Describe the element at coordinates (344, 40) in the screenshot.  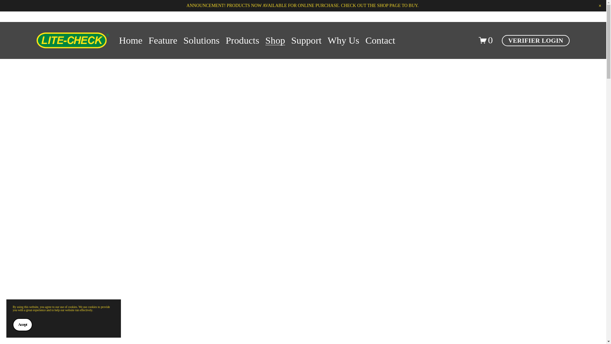
I see `Why Us` at that location.